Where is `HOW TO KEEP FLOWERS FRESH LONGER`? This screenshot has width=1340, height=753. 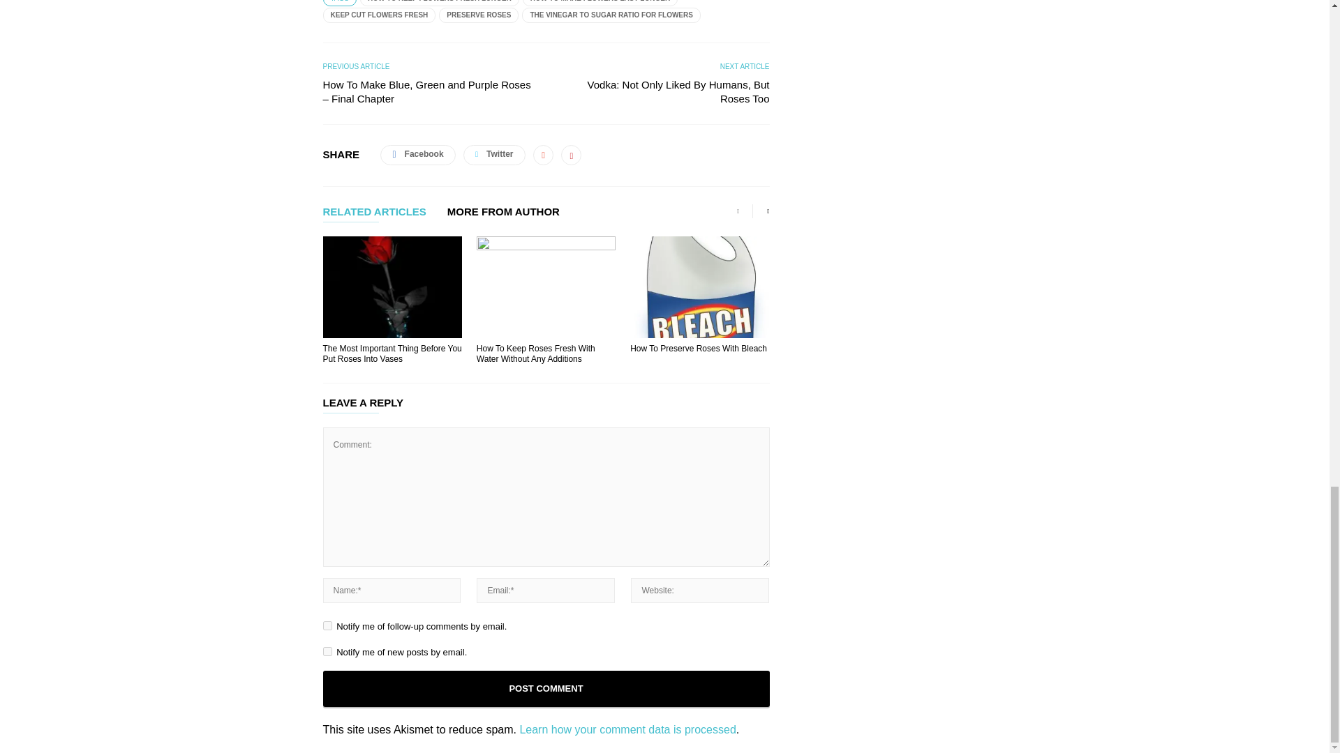
HOW TO KEEP FLOWERS FRESH LONGER is located at coordinates (440, 3).